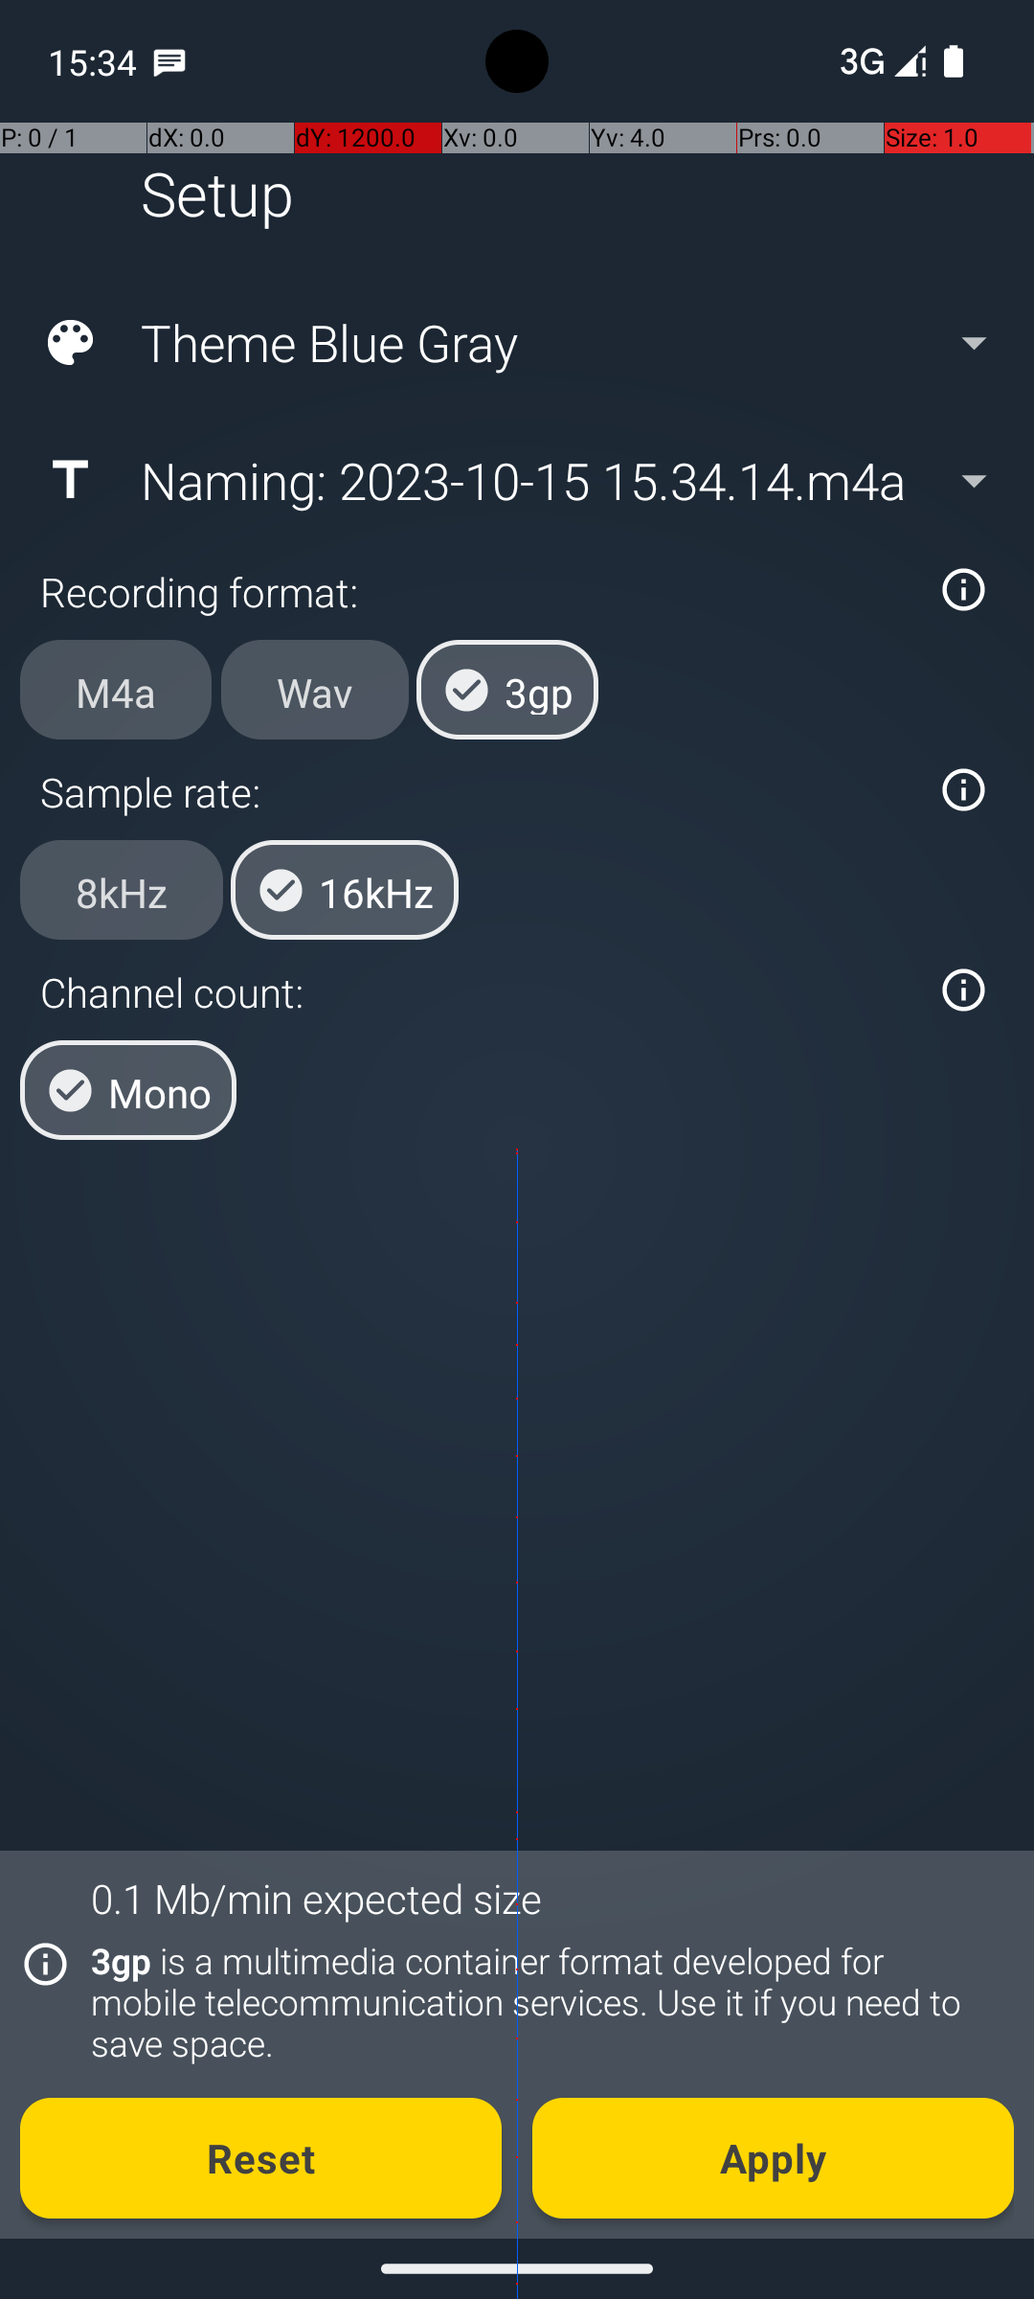 This screenshot has height=2299, width=1034. Describe the element at coordinates (515, 343) in the screenshot. I see `Theme Blue Gray` at that location.